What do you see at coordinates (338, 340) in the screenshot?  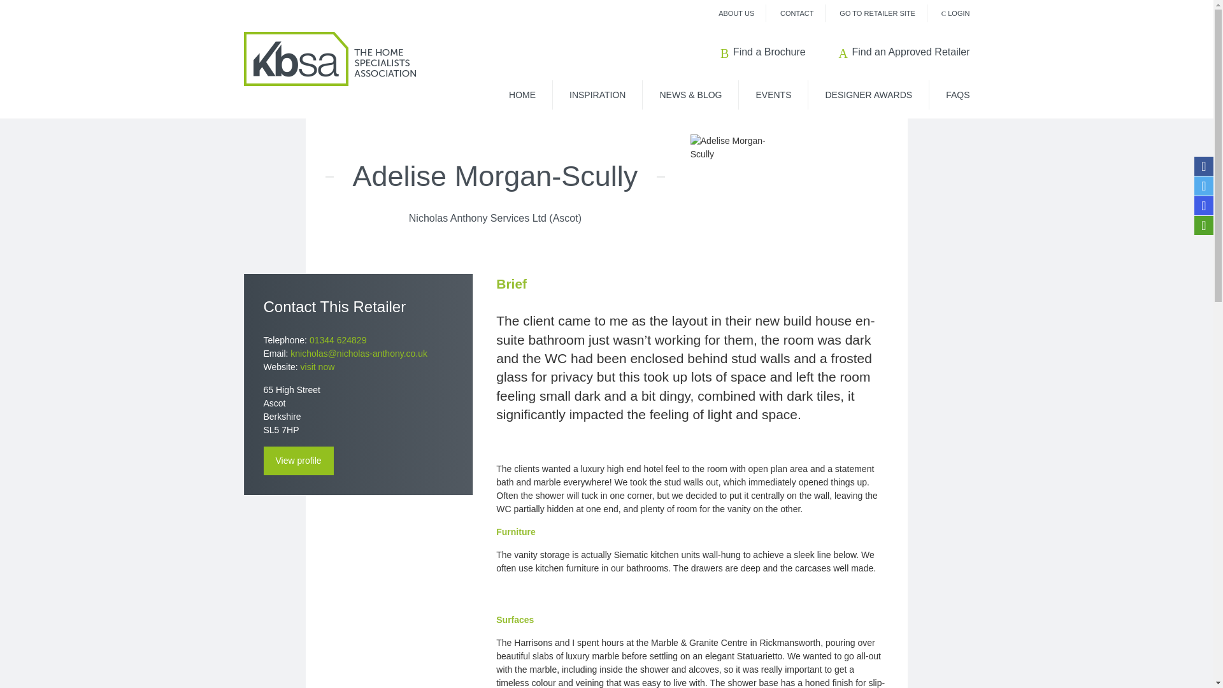 I see `01344 624829` at bounding box center [338, 340].